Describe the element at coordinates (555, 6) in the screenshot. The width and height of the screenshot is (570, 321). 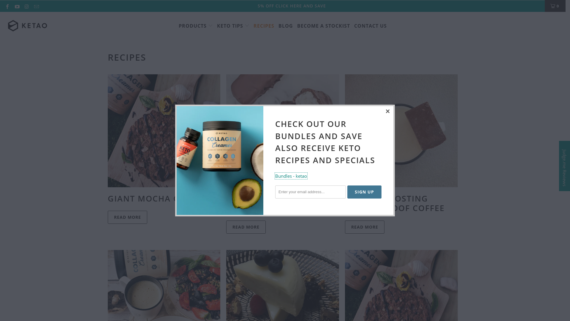
I see `0` at that location.